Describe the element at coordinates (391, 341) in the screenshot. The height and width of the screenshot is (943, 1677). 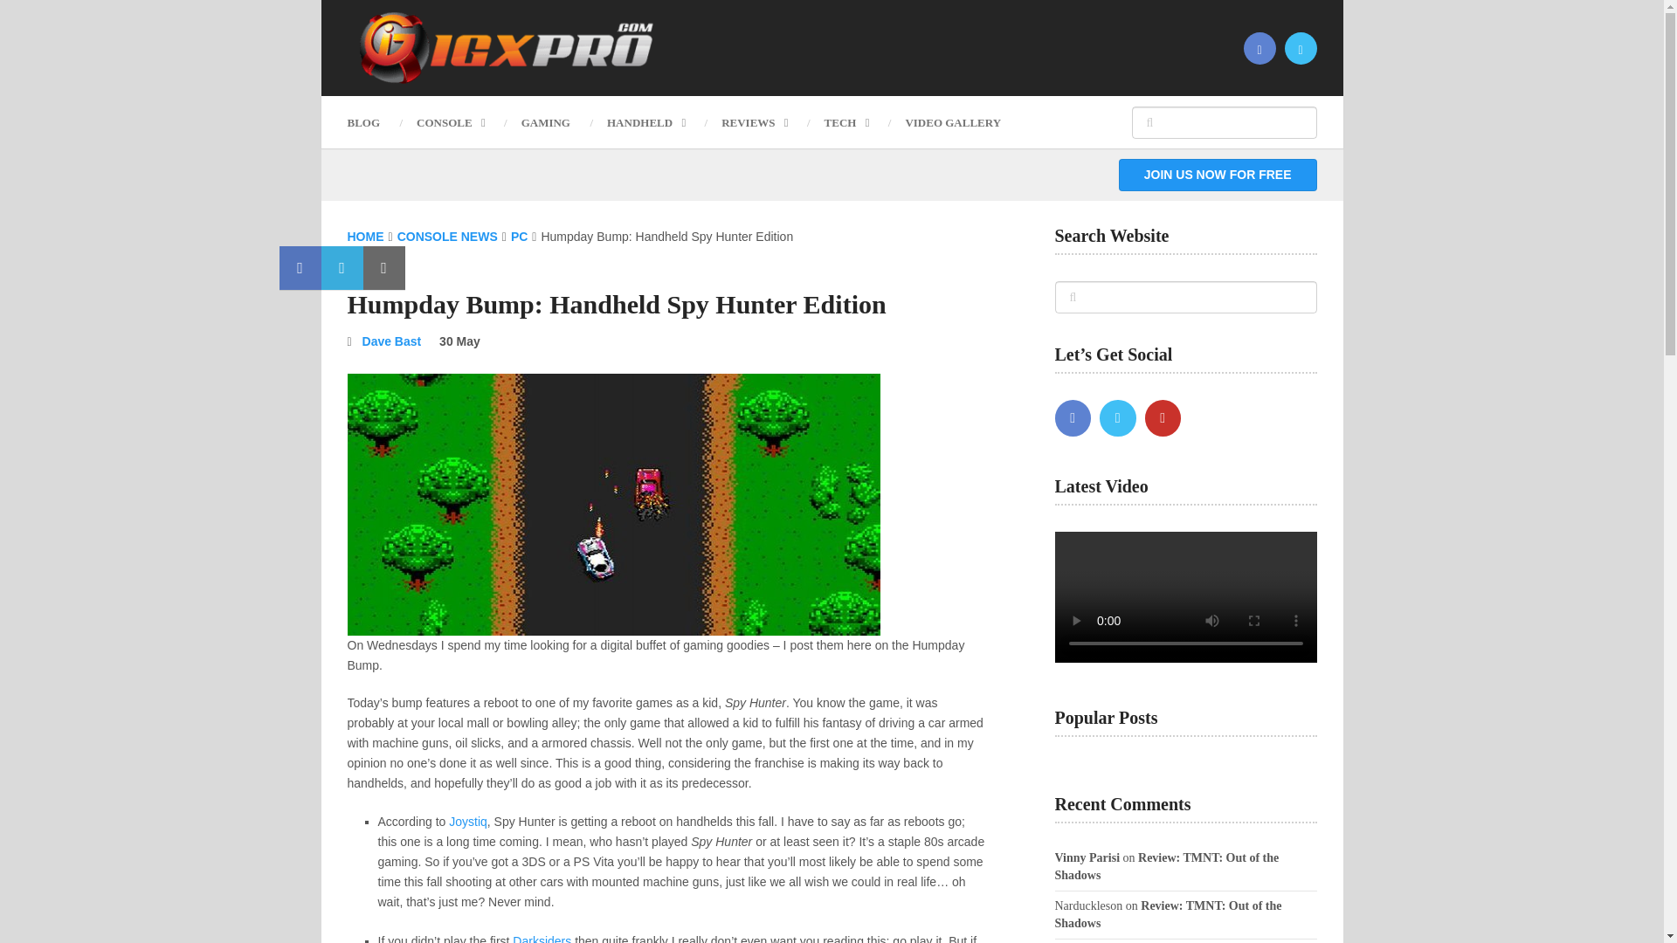
I see `Posts by Dave Bast` at that location.